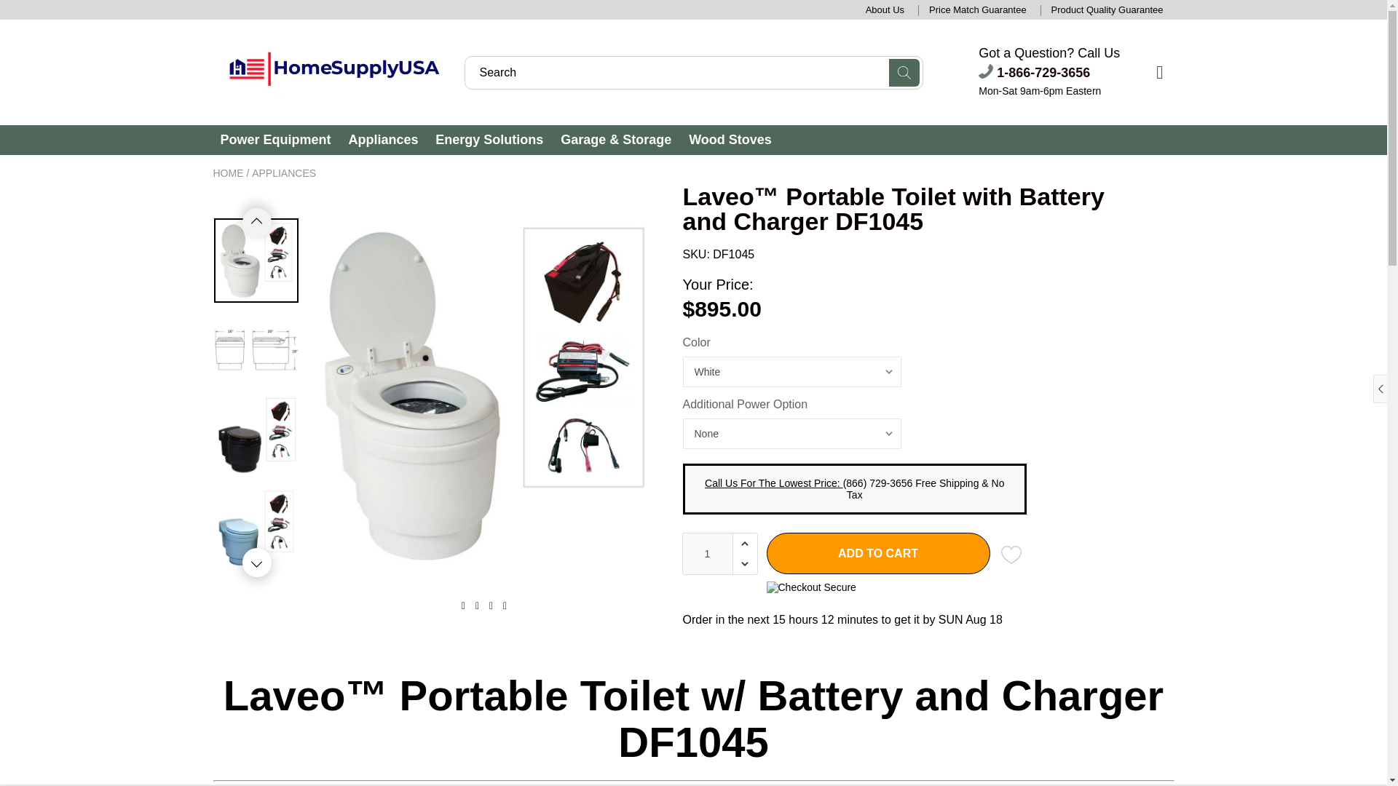 This screenshot has height=786, width=1398. Describe the element at coordinates (489, 140) in the screenshot. I see `Energy Solutions` at that location.